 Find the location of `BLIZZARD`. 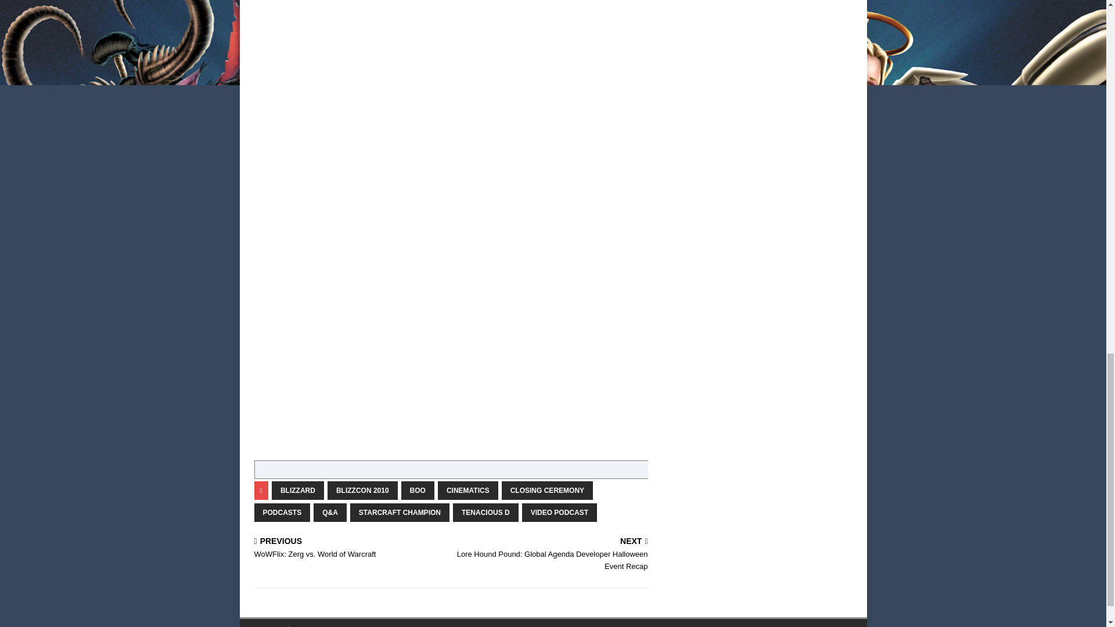

BLIZZARD is located at coordinates (400, 512).